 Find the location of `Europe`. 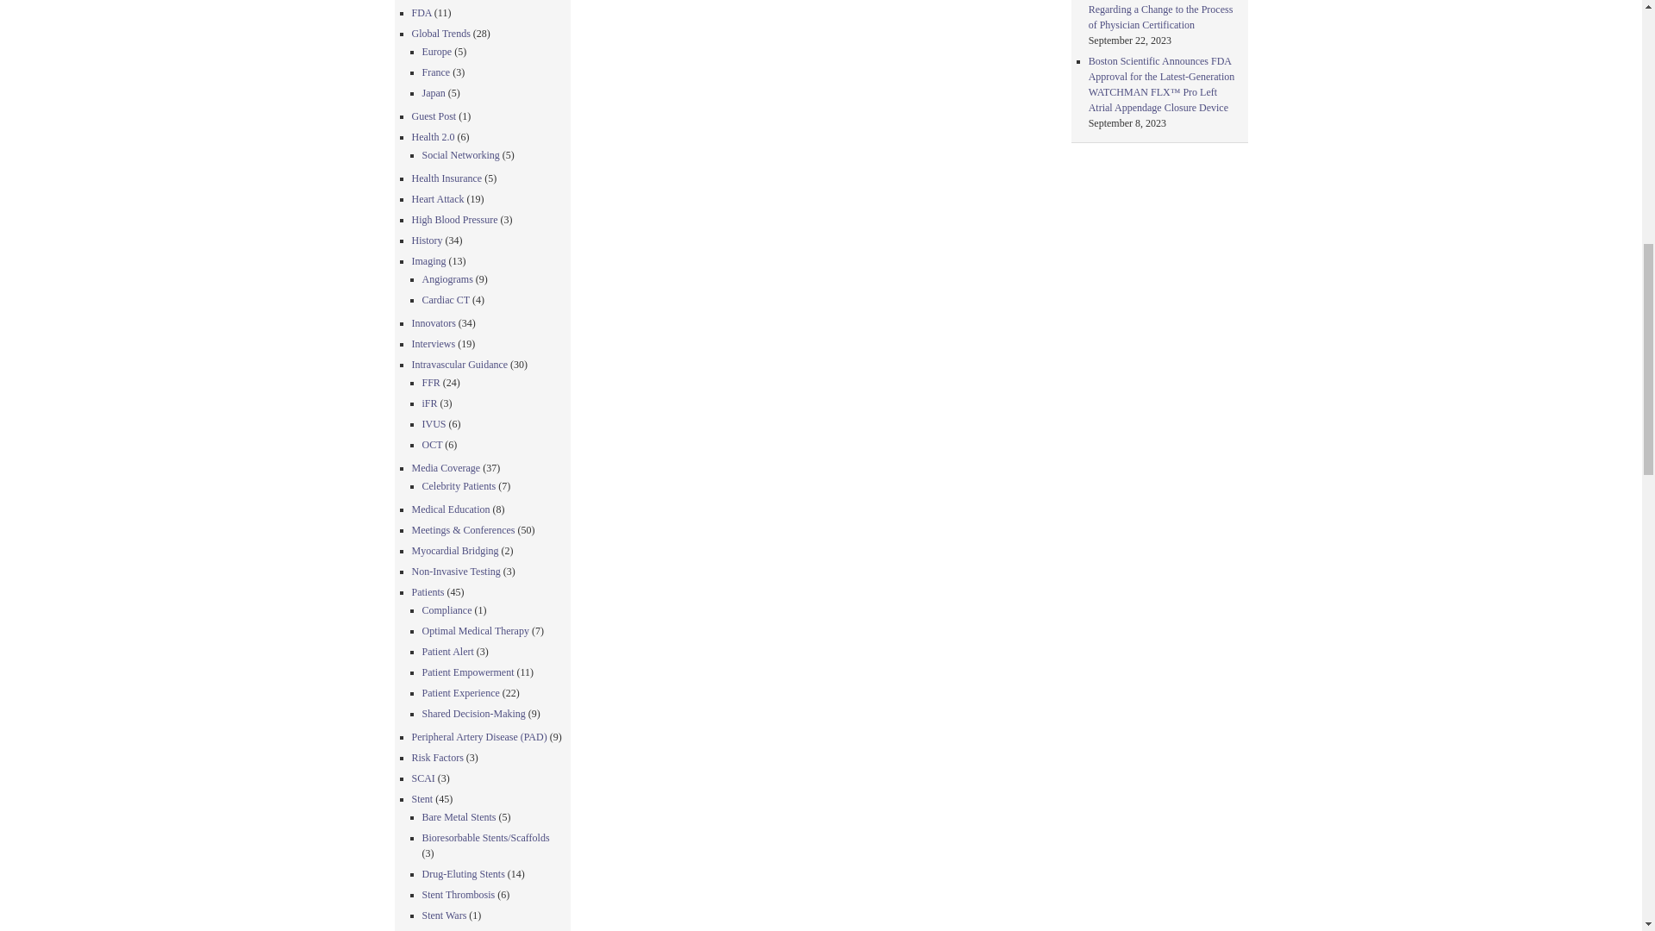

Europe is located at coordinates (436, 51).